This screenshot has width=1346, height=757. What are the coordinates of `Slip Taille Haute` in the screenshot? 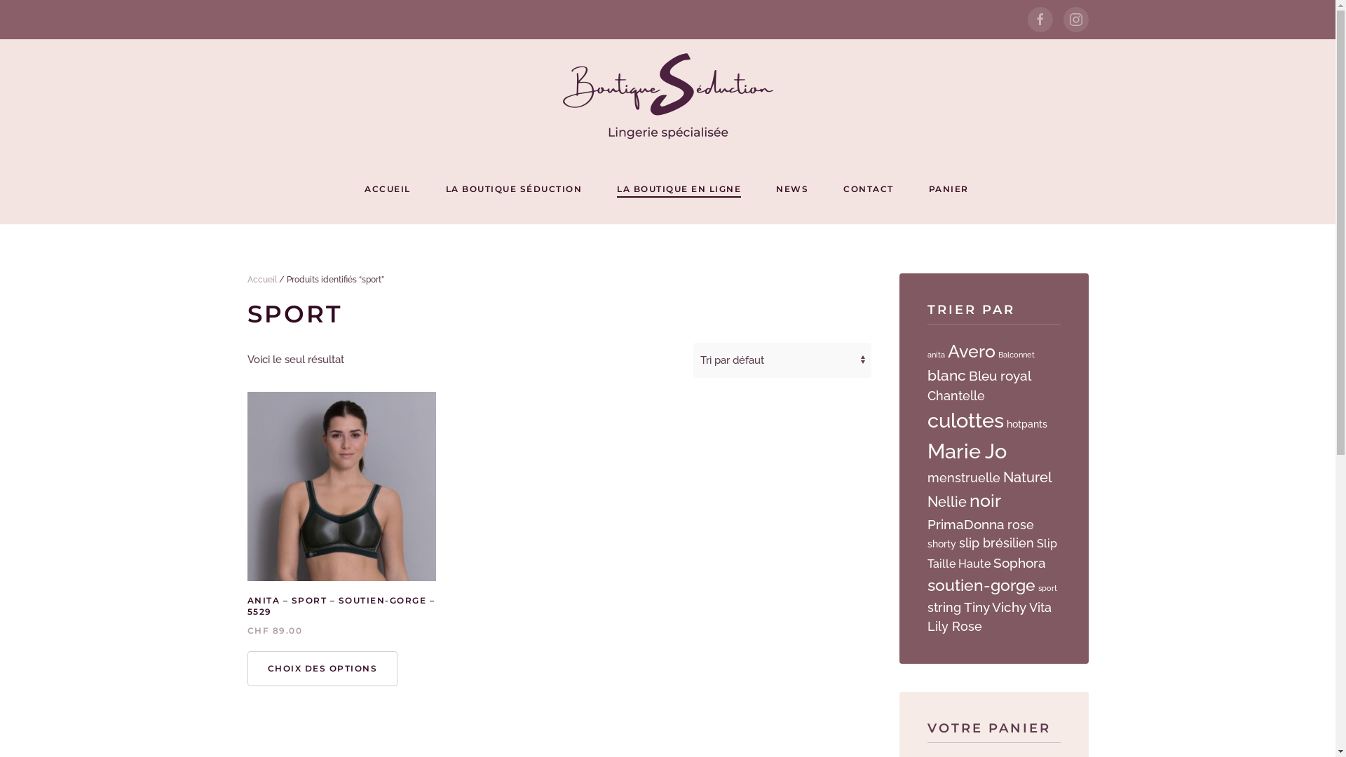 It's located at (991, 554).